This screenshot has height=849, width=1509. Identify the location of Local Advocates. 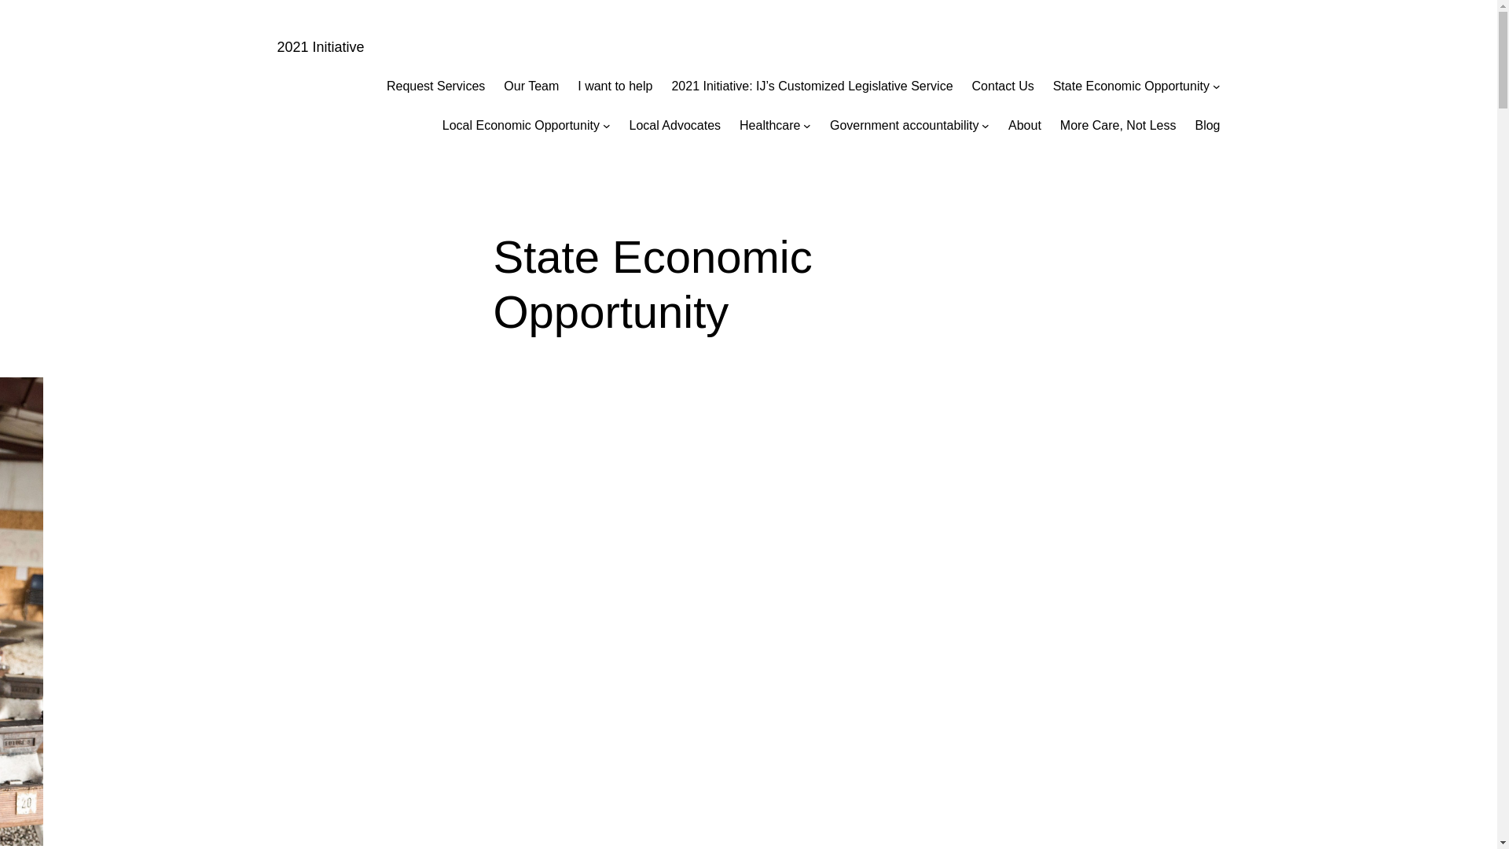
(676, 126).